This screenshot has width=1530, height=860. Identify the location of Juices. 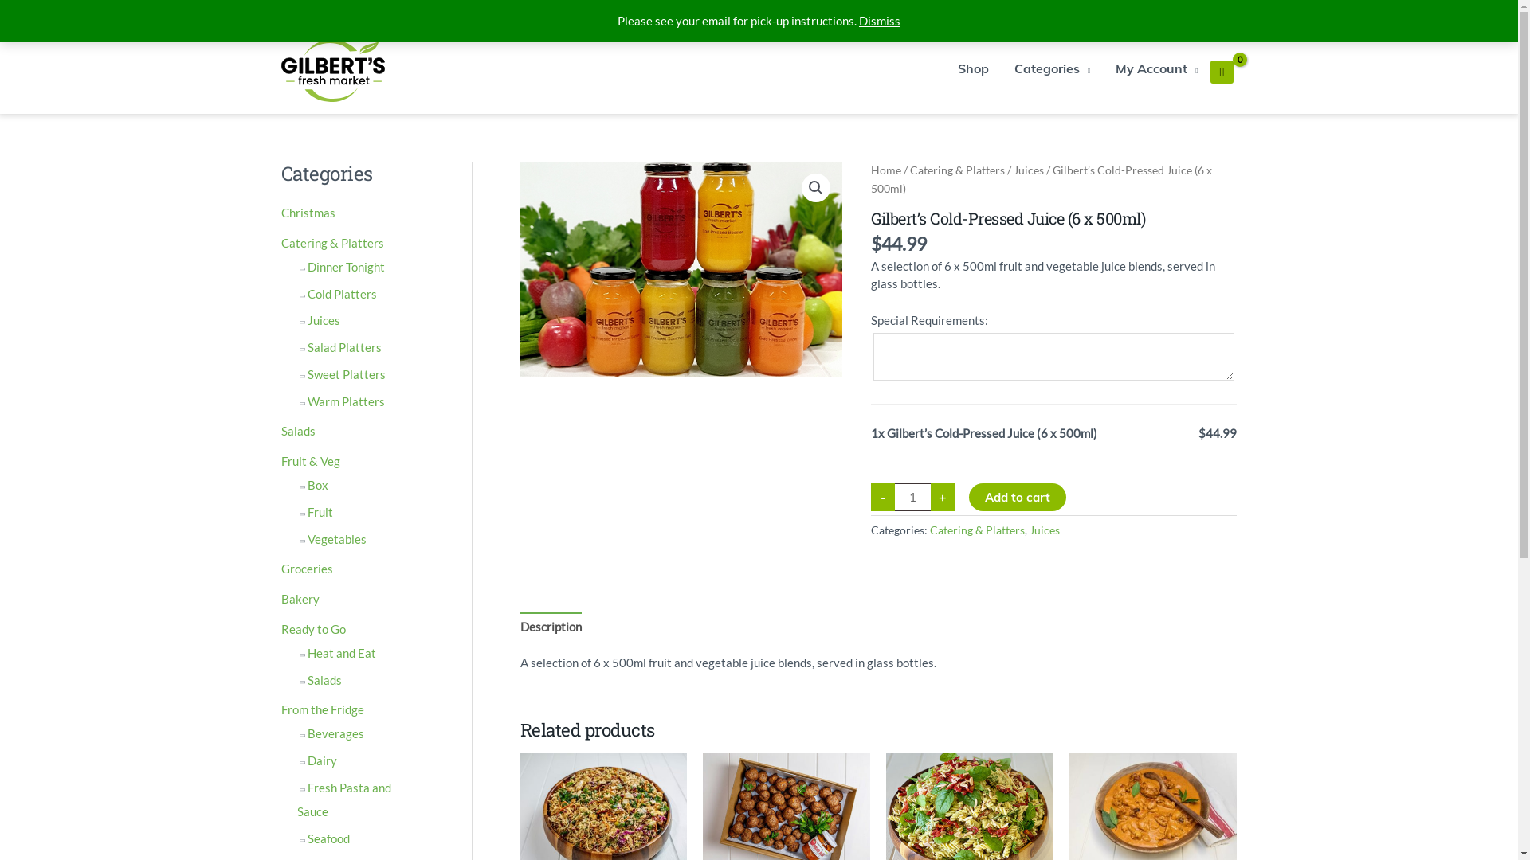
(1045, 530).